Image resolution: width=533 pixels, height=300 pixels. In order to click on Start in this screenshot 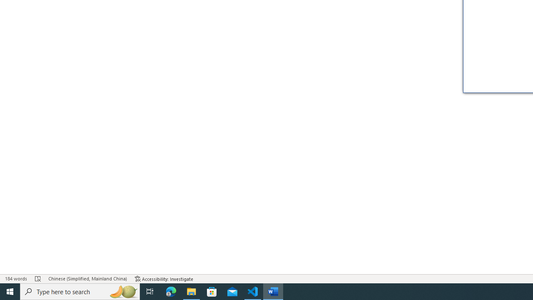, I will do `click(10, 292)`.